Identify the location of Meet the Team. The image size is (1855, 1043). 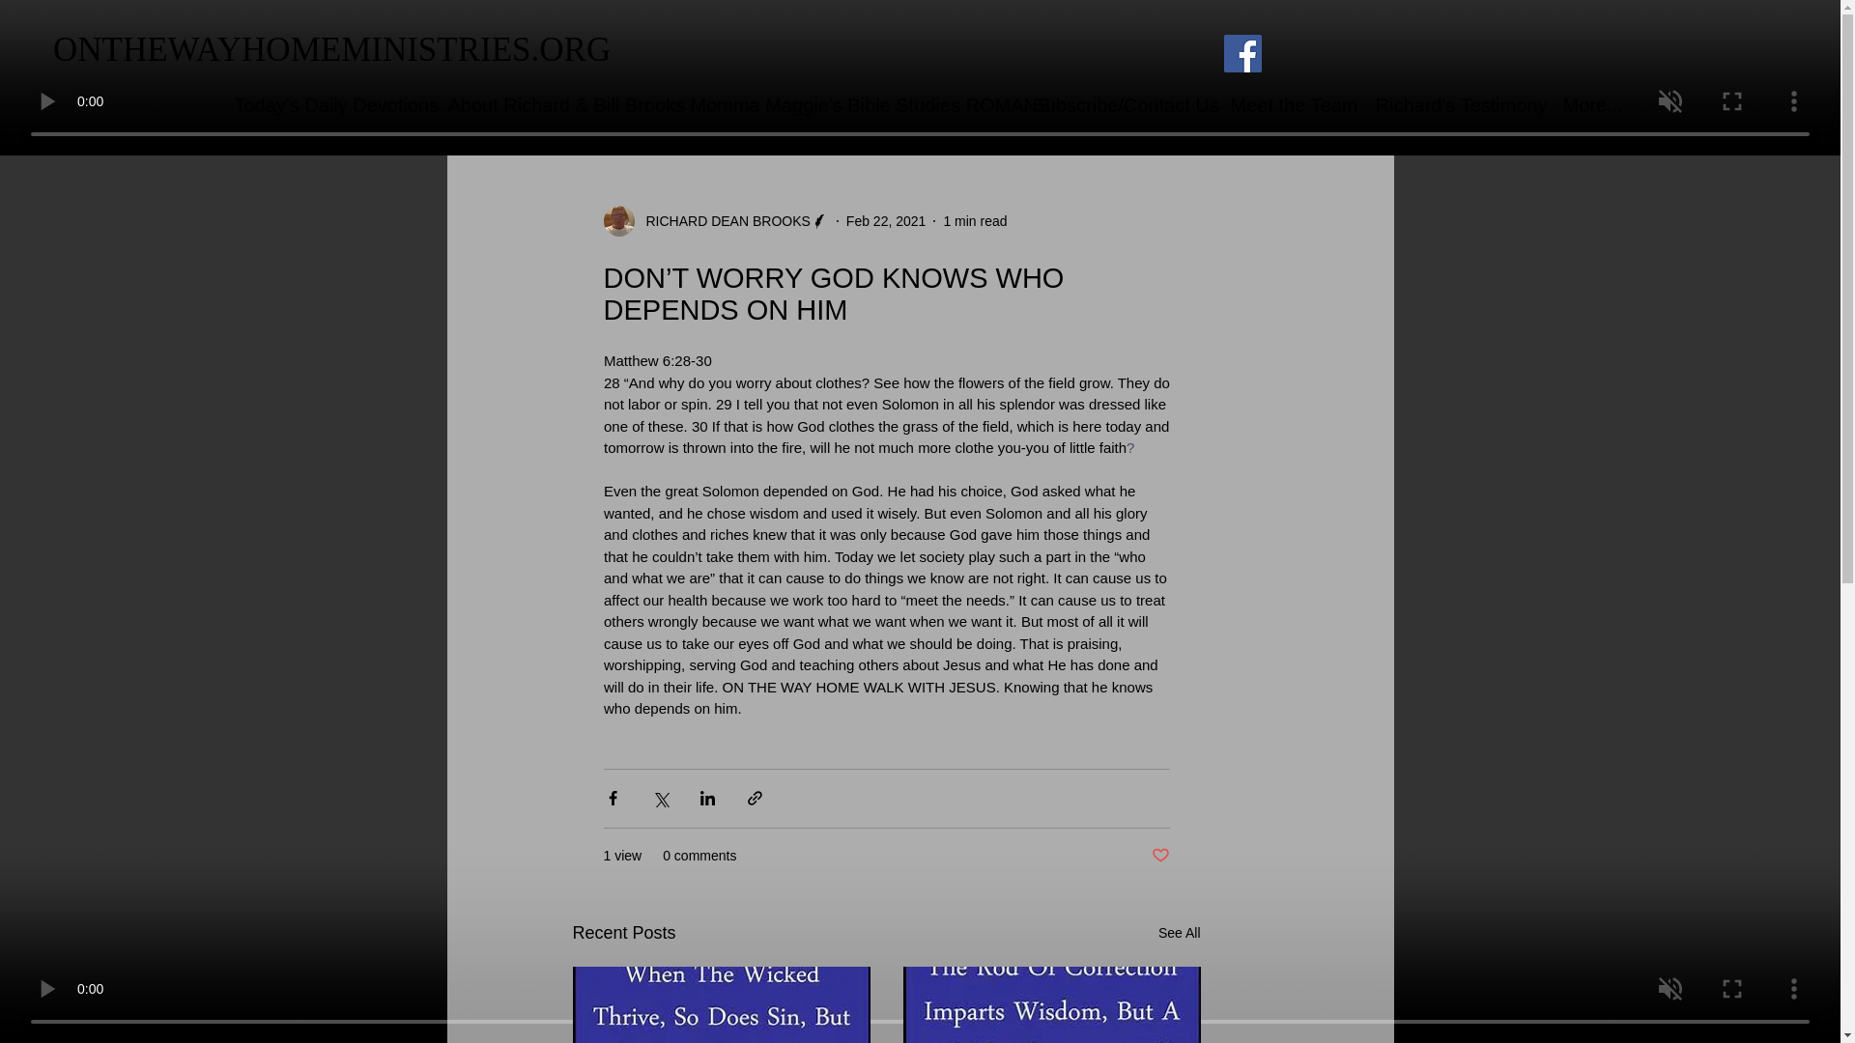
(1287, 104).